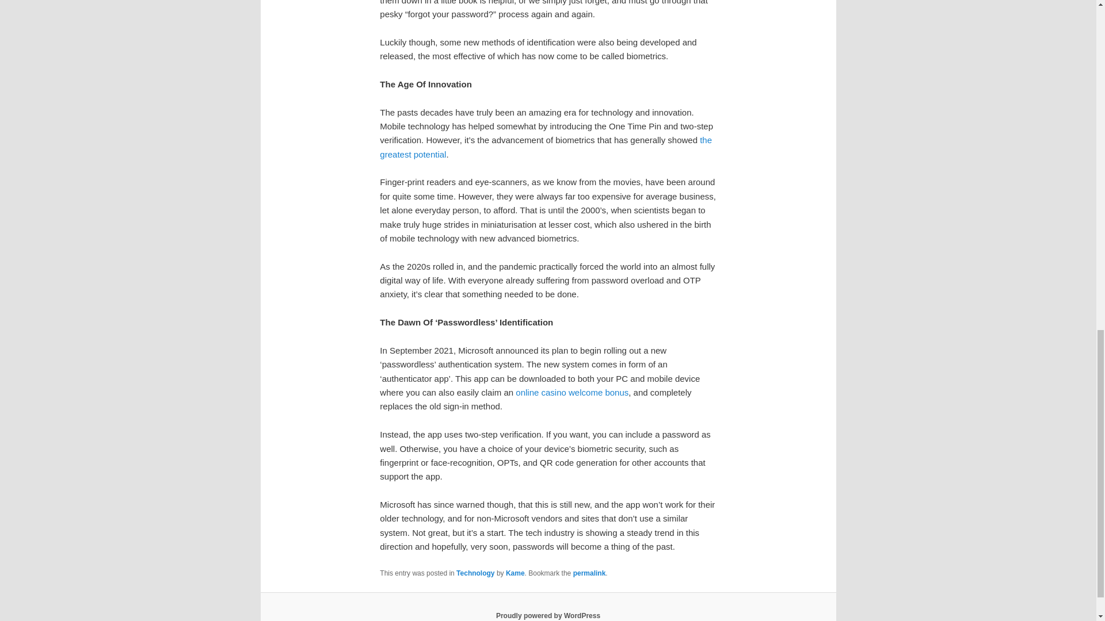 This screenshot has width=1105, height=621. Describe the element at coordinates (548, 615) in the screenshot. I see `Semantic Personal Publishing Platform` at that location.